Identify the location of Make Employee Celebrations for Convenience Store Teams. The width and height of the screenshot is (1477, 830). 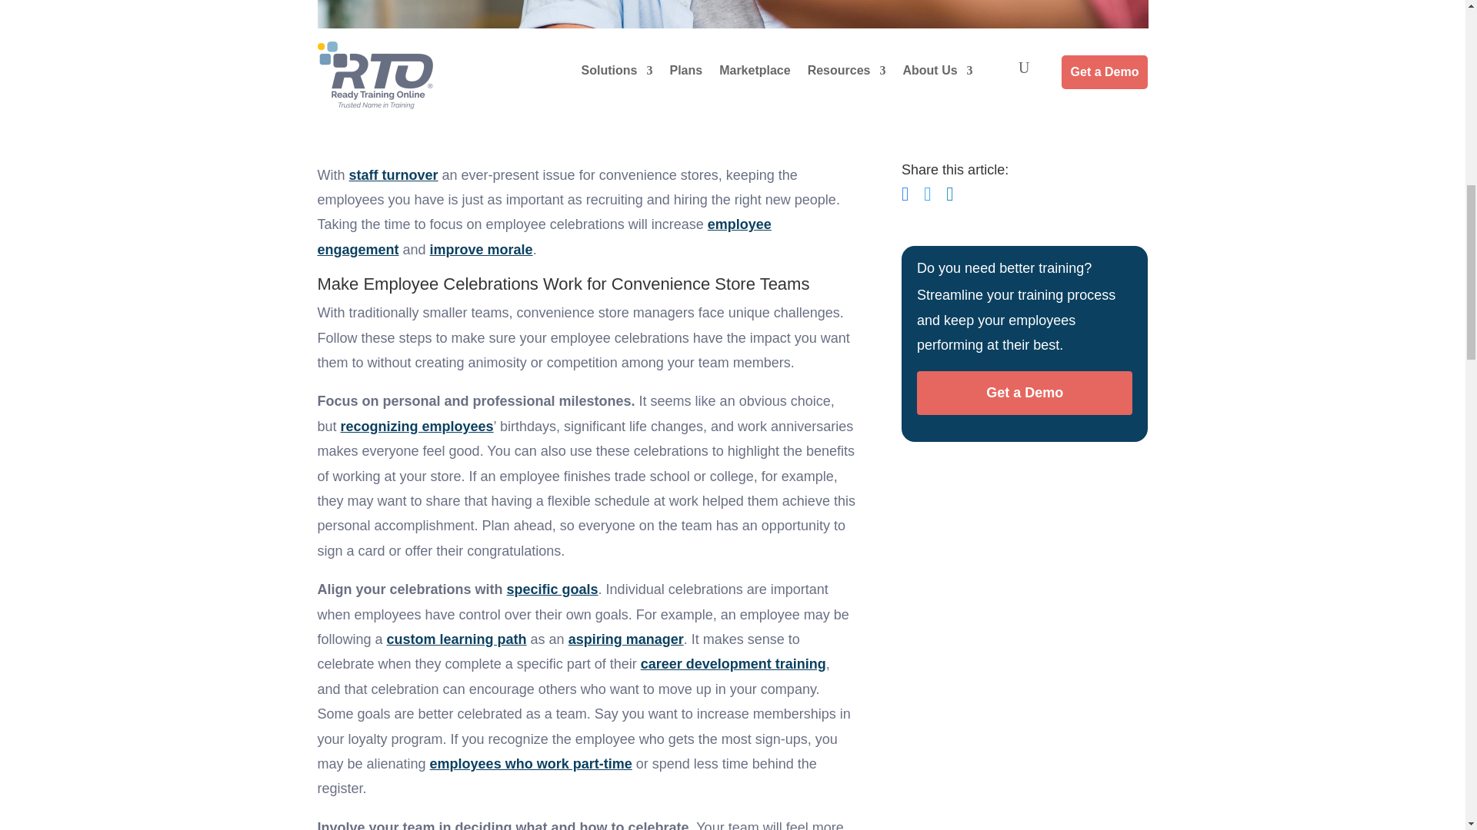
(732, 52).